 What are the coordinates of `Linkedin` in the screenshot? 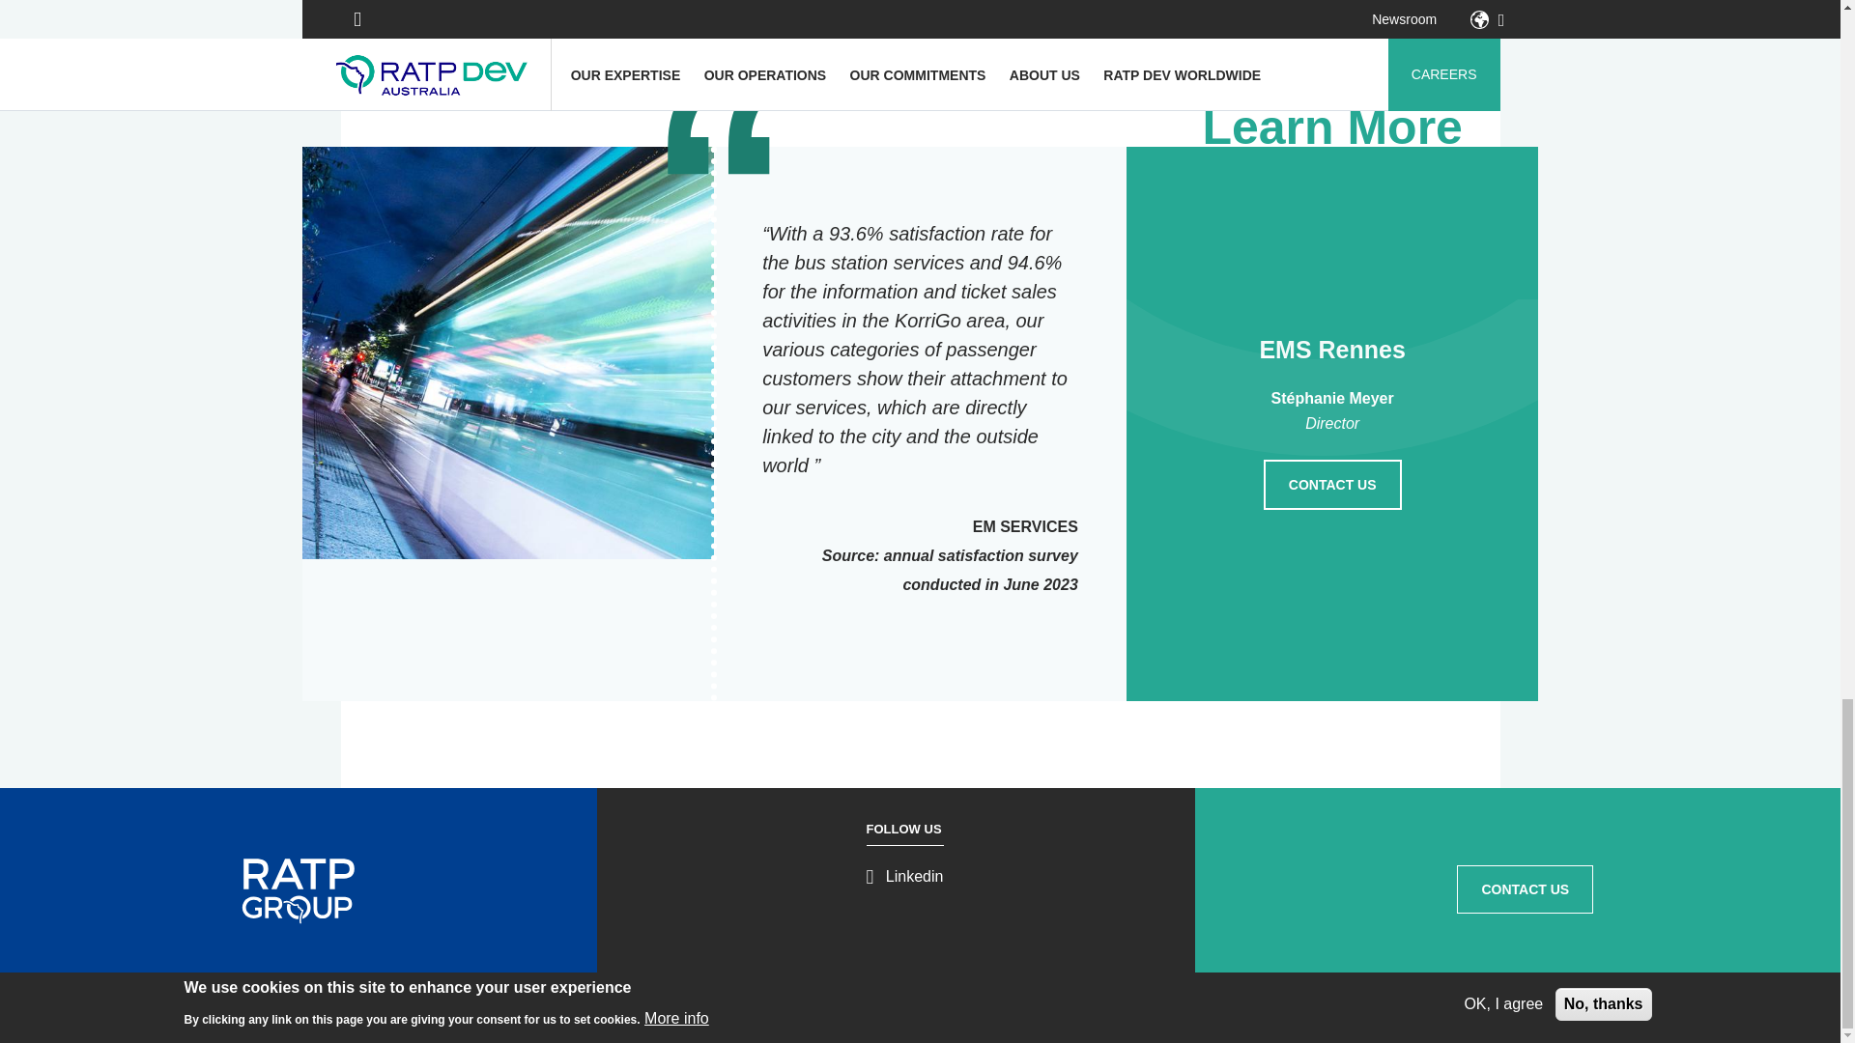 It's located at (904, 875).